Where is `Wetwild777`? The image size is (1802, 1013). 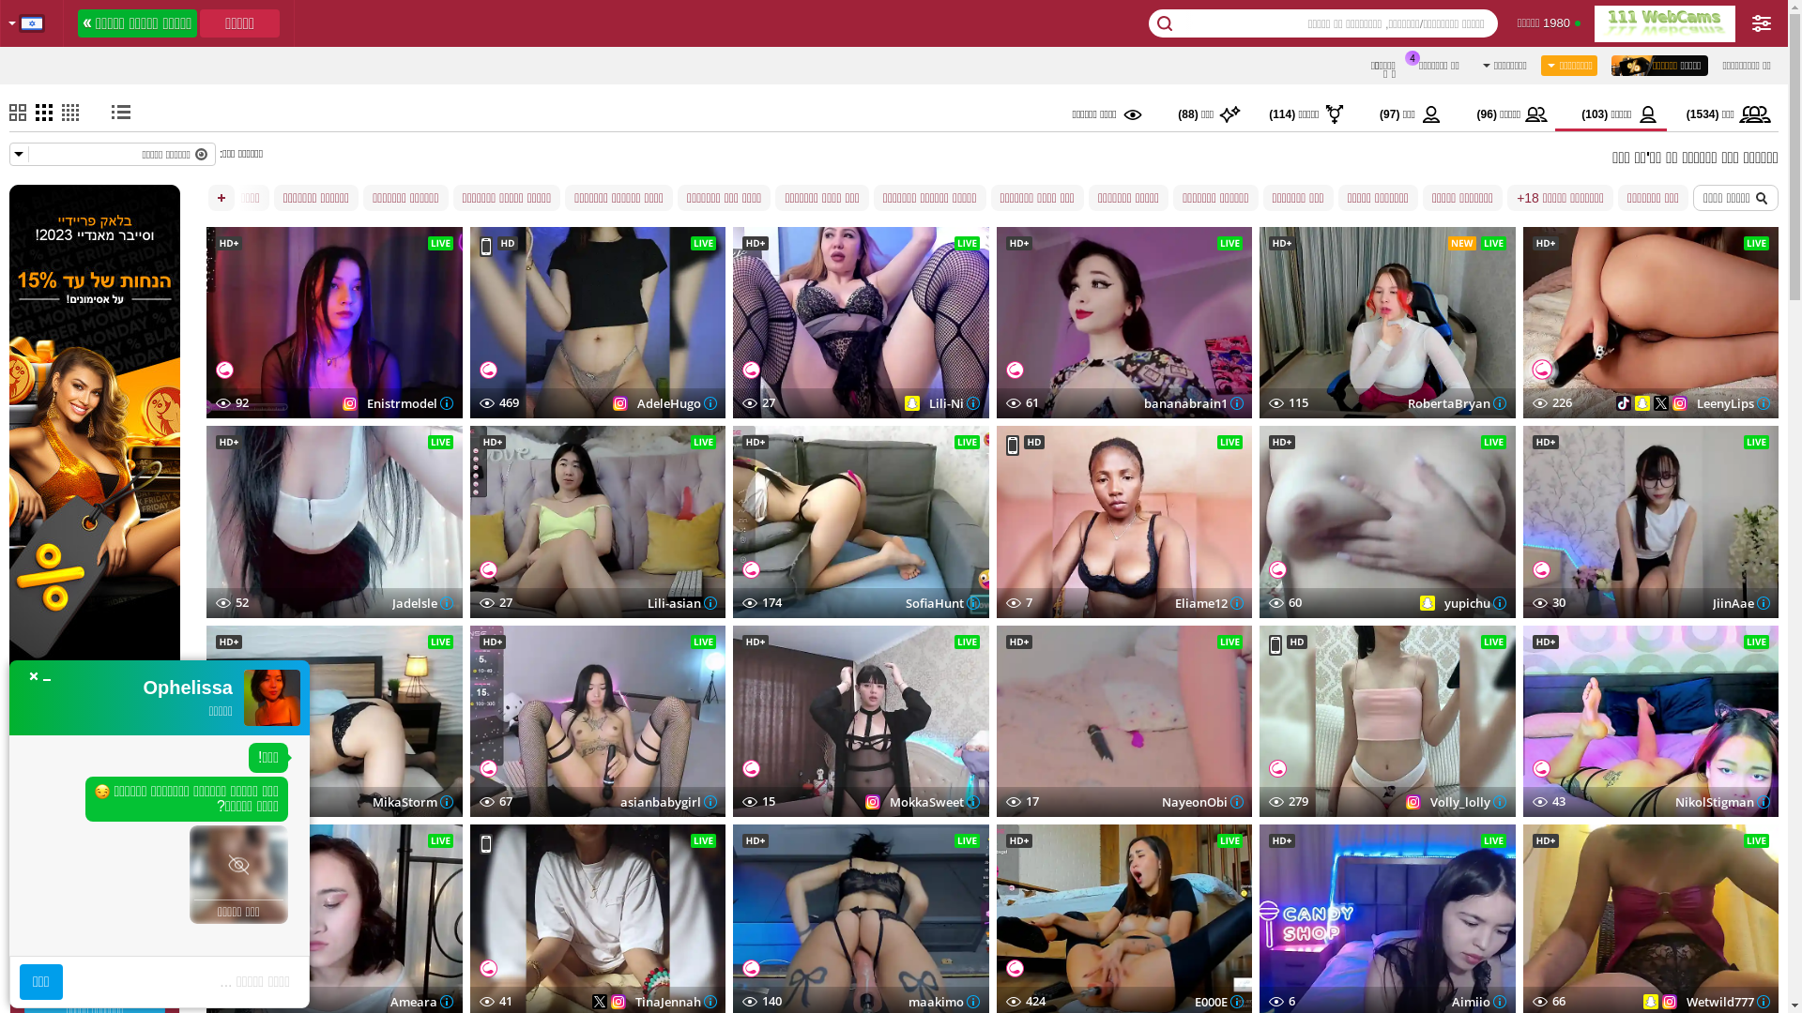 Wetwild777 is located at coordinates (1727, 1001).